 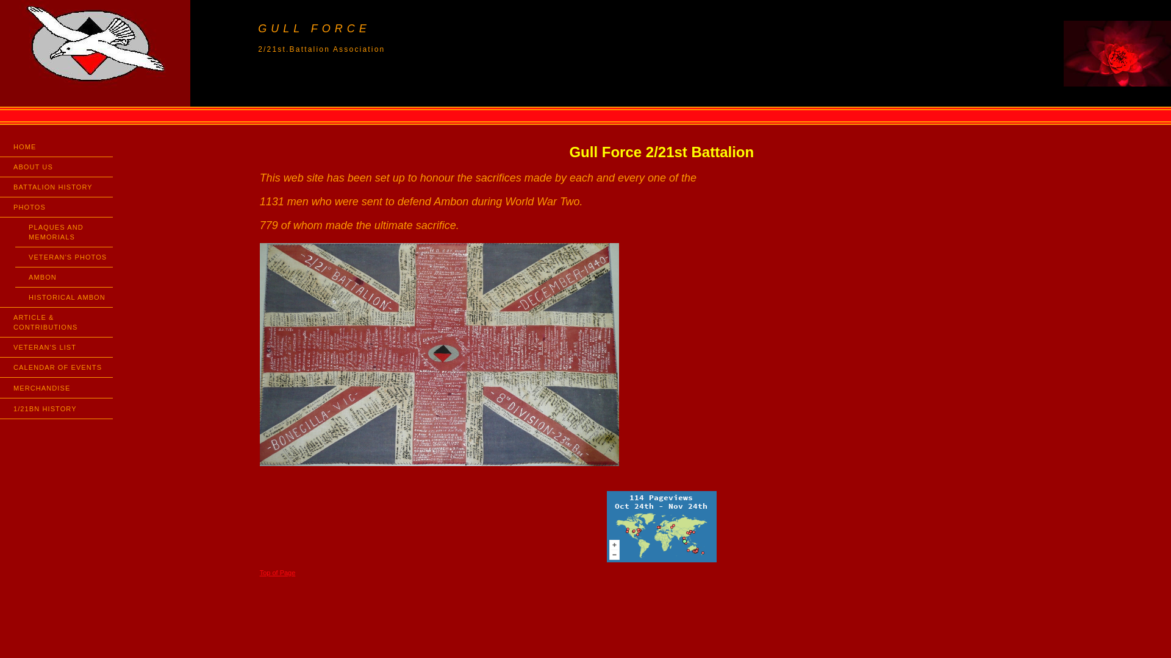 I want to click on PHOTOS, so click(x=56, y=207).